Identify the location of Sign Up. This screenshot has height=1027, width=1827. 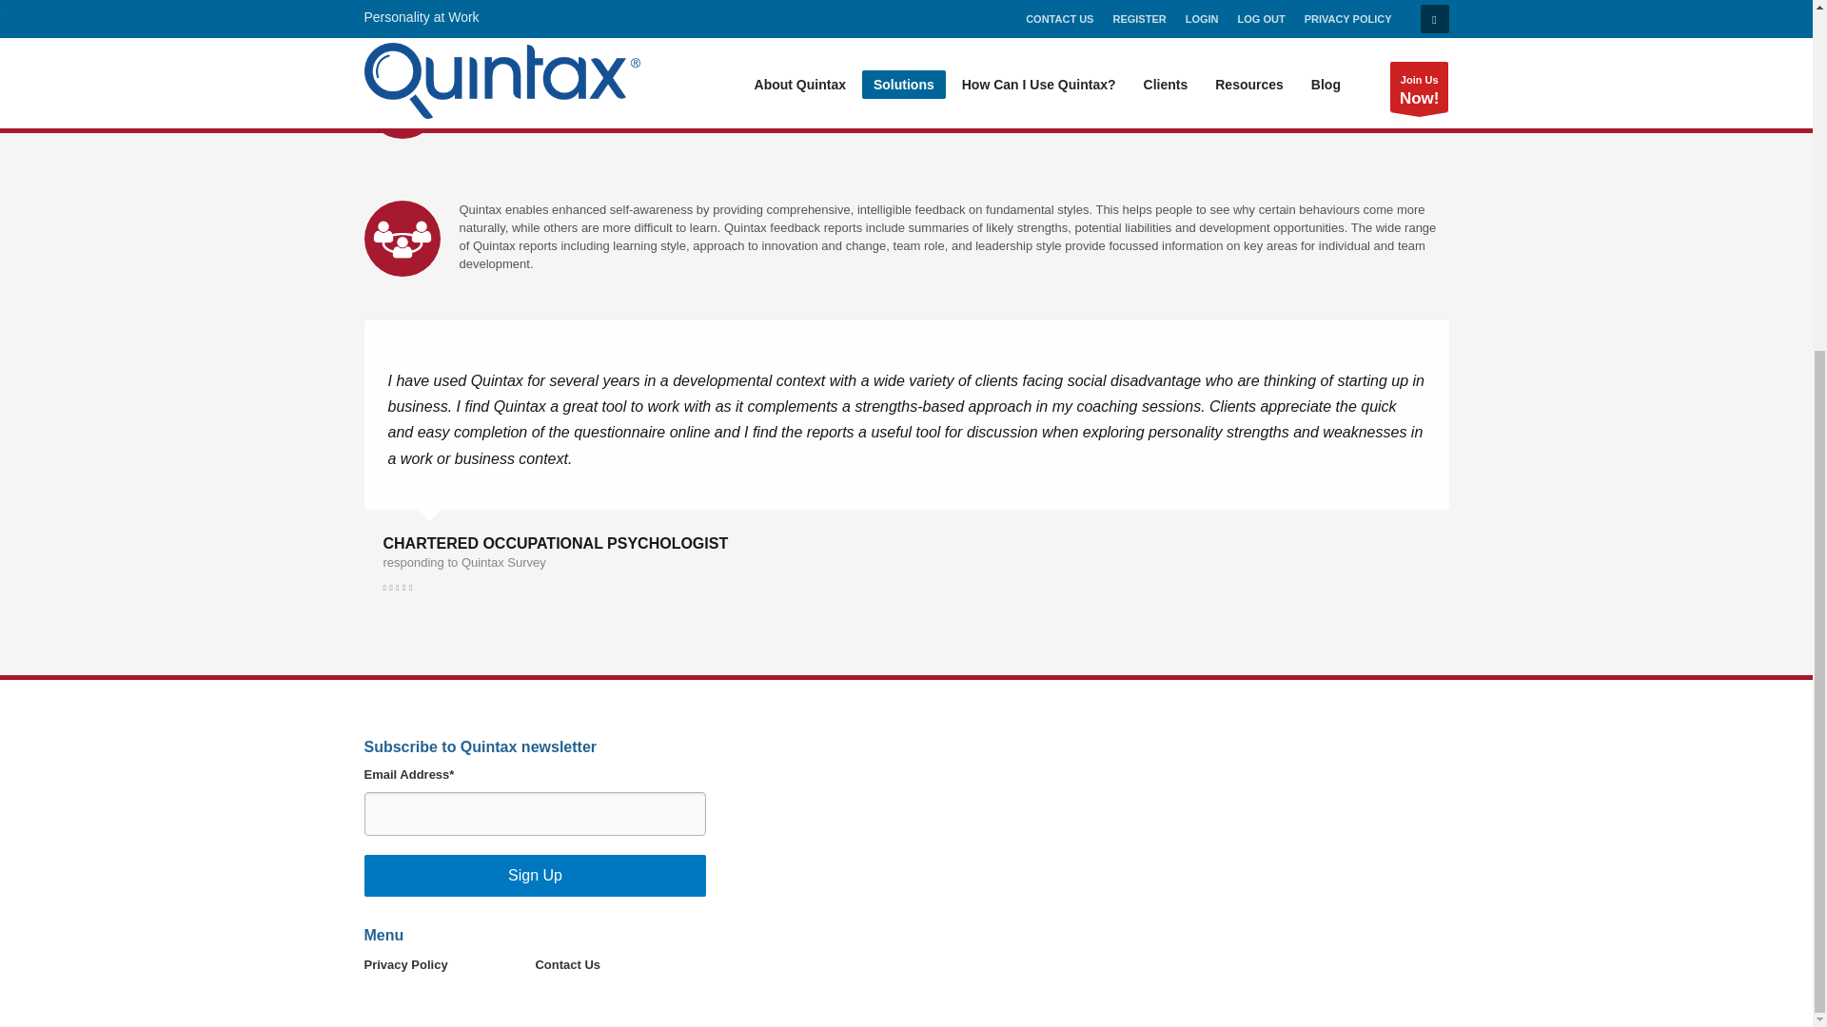
(535, 875).